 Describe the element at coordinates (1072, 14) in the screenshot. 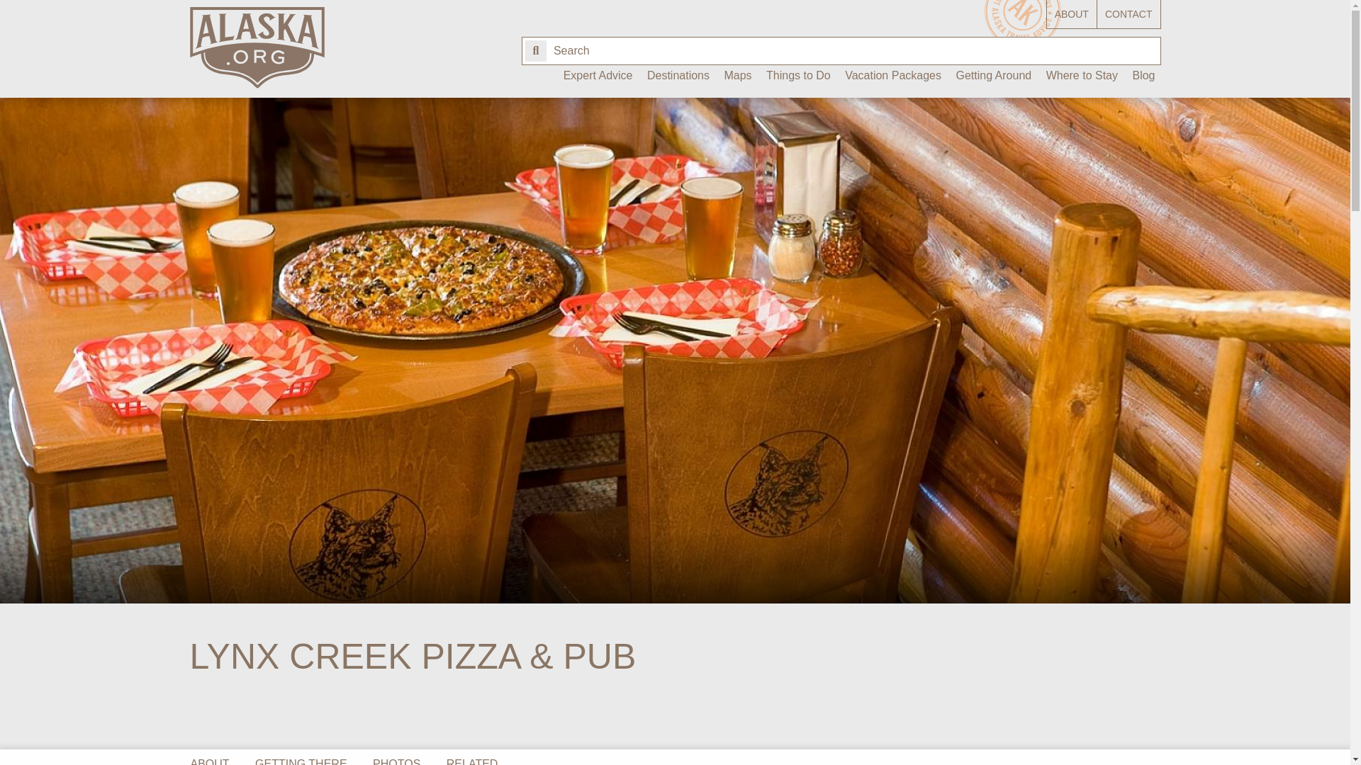

I see `ABOUT` at that location.